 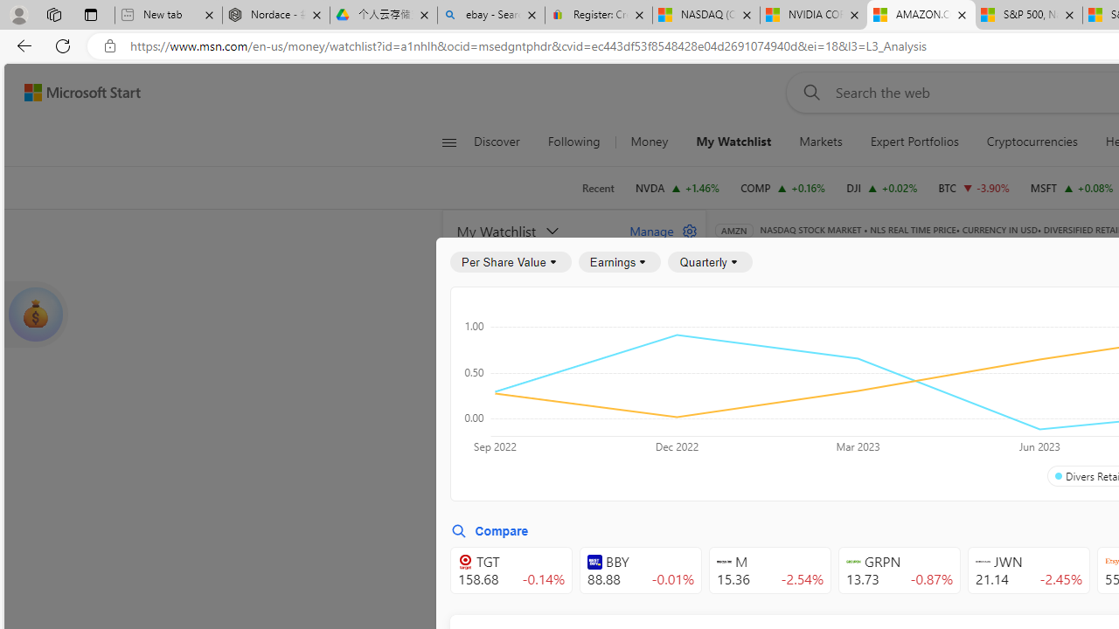 What do you see at coordinates (914, 142) in the screenshot?
I see `Expert Portfolios` at bounding box center [914, 142].